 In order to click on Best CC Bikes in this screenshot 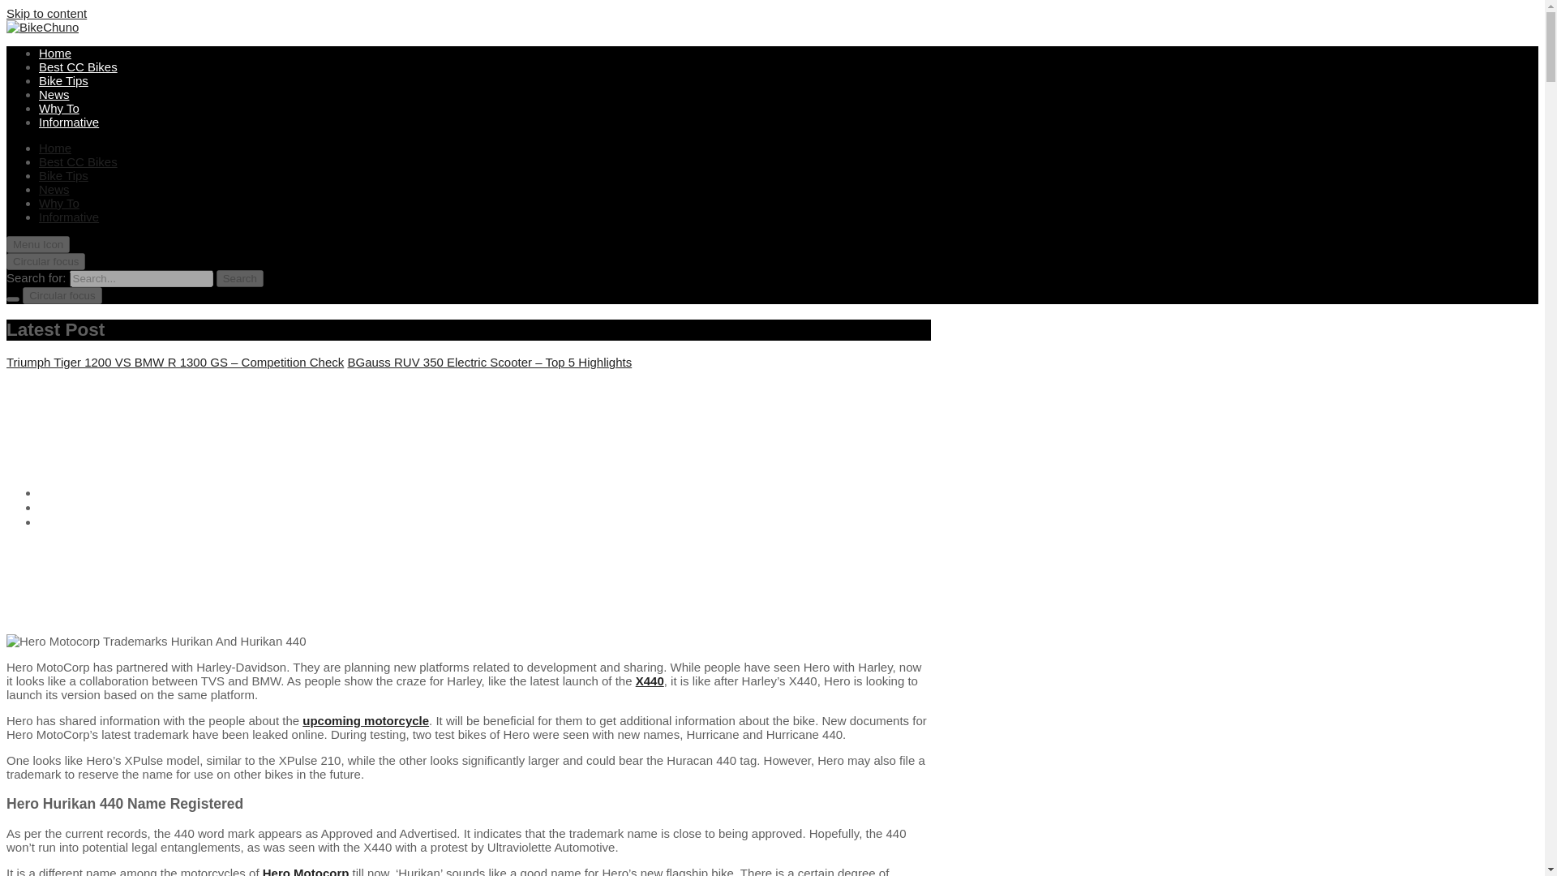, I will do `click(78, 67)`.